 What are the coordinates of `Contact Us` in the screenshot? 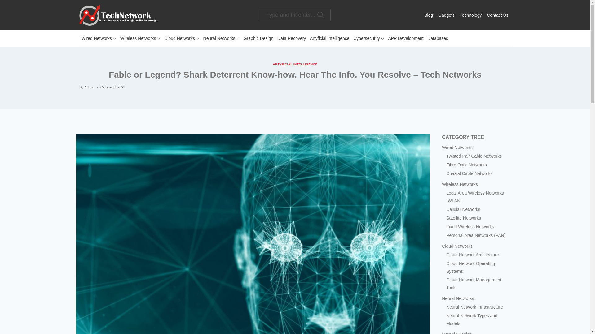 It's located at (498, 15).